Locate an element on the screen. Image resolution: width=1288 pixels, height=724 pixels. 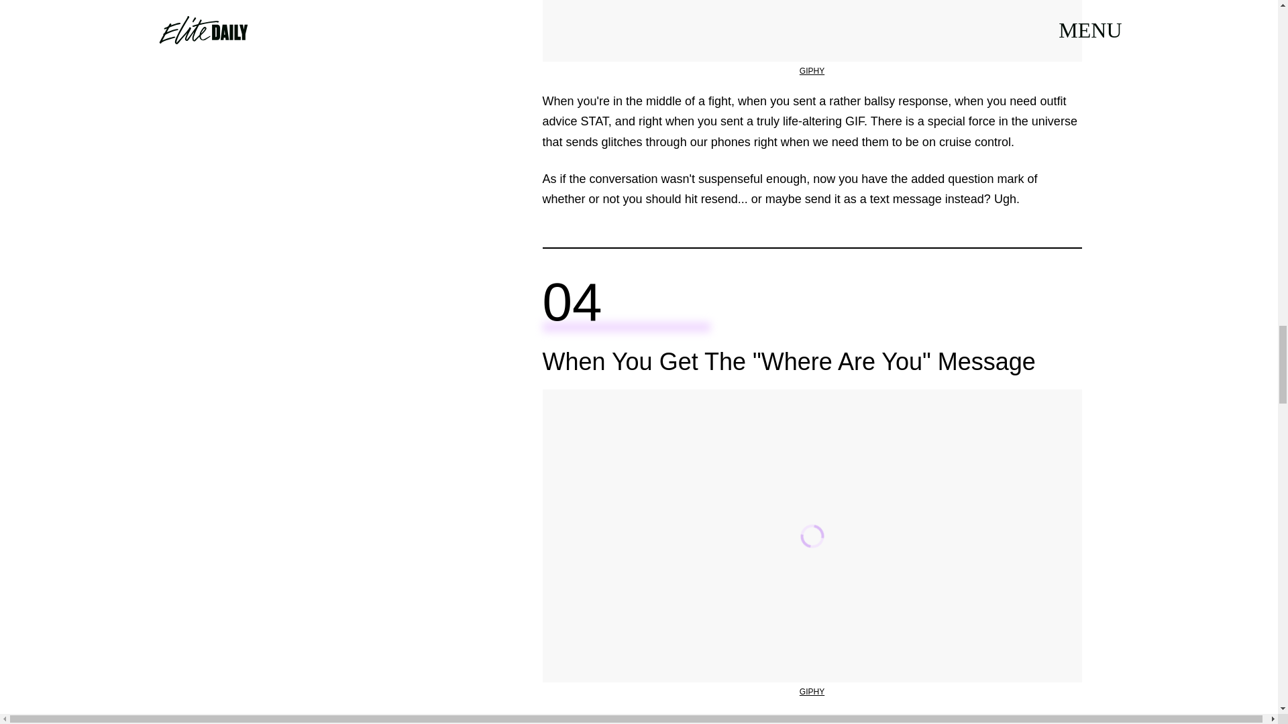
GIPHY is located at coordinates (812, 691).